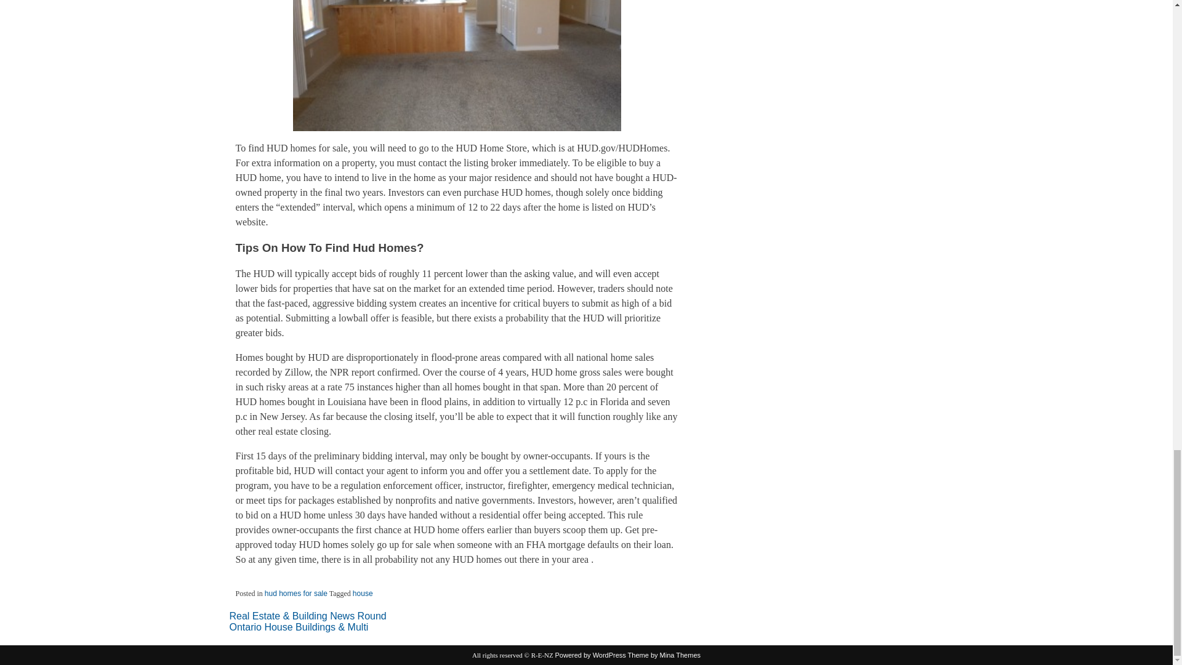  I want to click on hud homes for sale, so click(295, 593).